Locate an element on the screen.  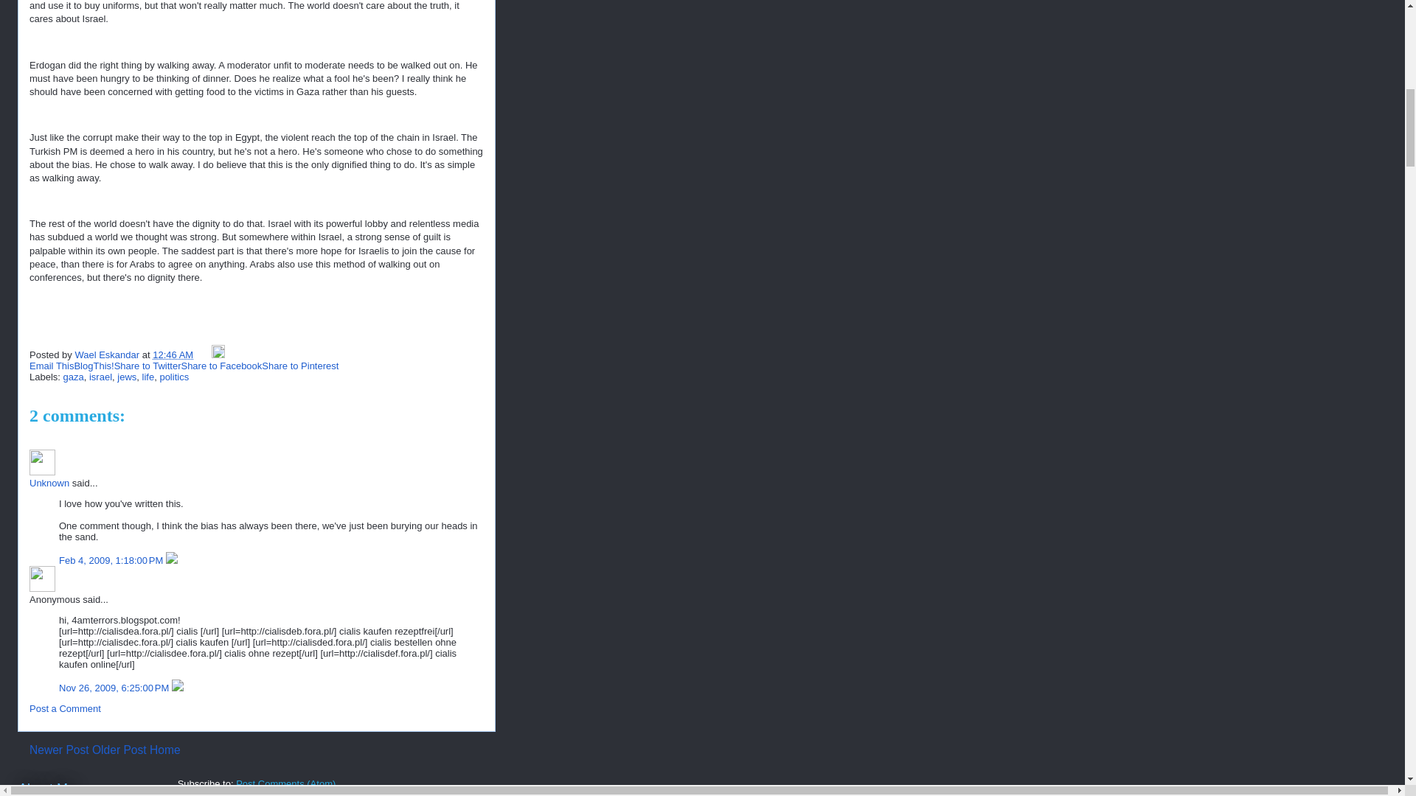
author profile is located at coordinates (108, 355).